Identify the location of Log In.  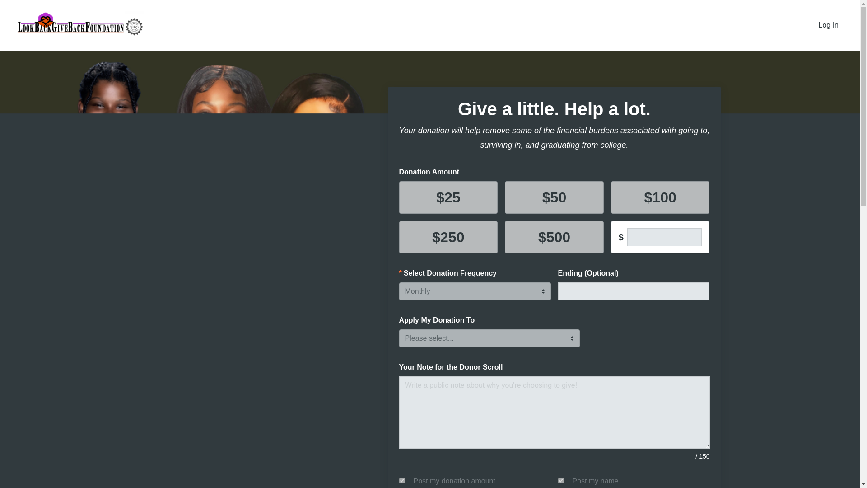
(829, 25).